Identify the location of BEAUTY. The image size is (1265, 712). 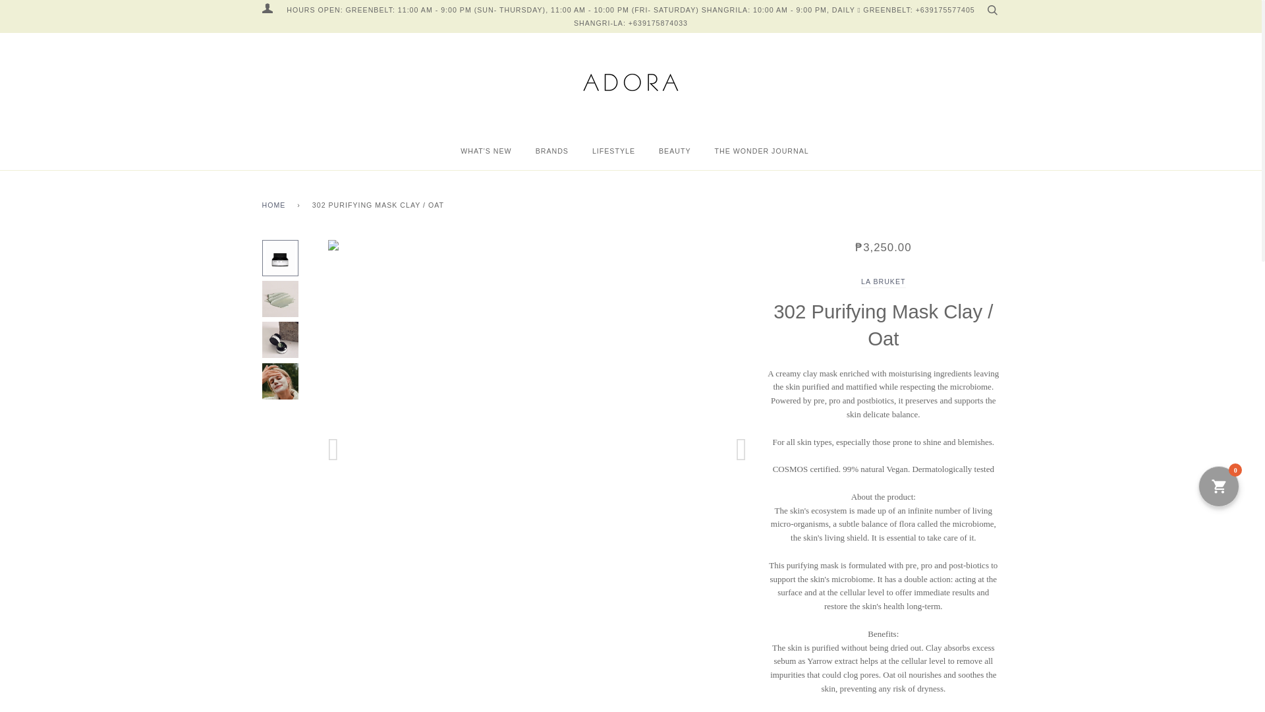
(664, 150).